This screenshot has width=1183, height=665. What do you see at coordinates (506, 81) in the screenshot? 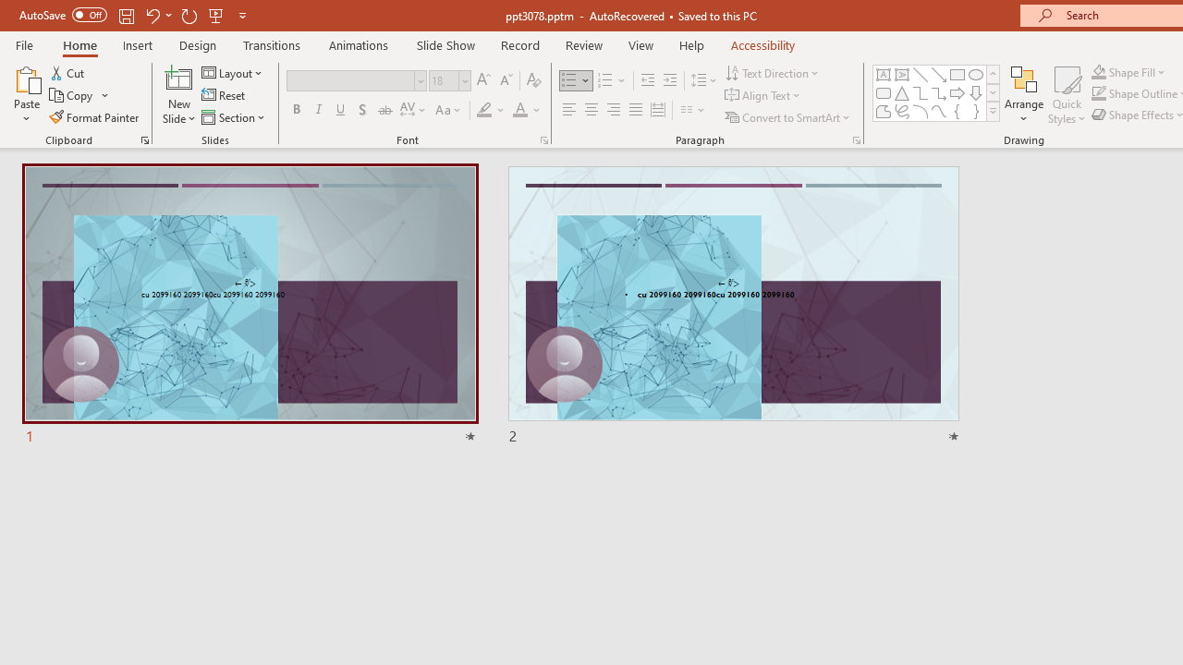
I see `Decrease Font Size` at bounding box center [506, 81].